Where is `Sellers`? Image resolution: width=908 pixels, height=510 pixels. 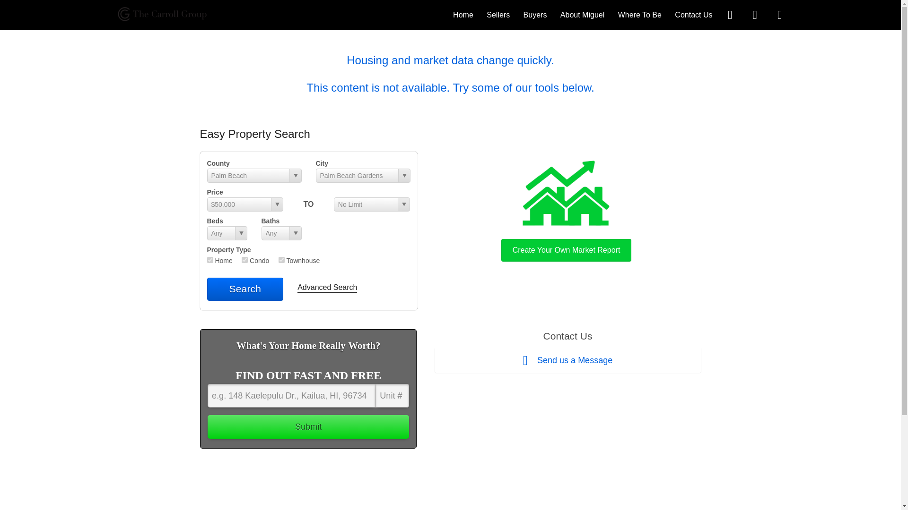
Sellers is located at coordinates (498, 14).